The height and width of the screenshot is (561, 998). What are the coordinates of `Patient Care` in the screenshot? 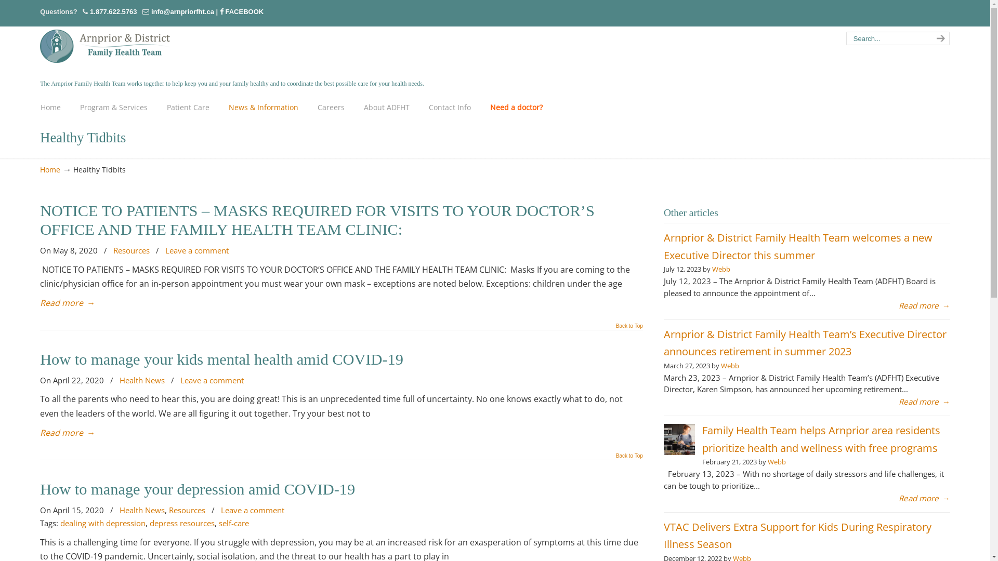 It's located at (188, 108).